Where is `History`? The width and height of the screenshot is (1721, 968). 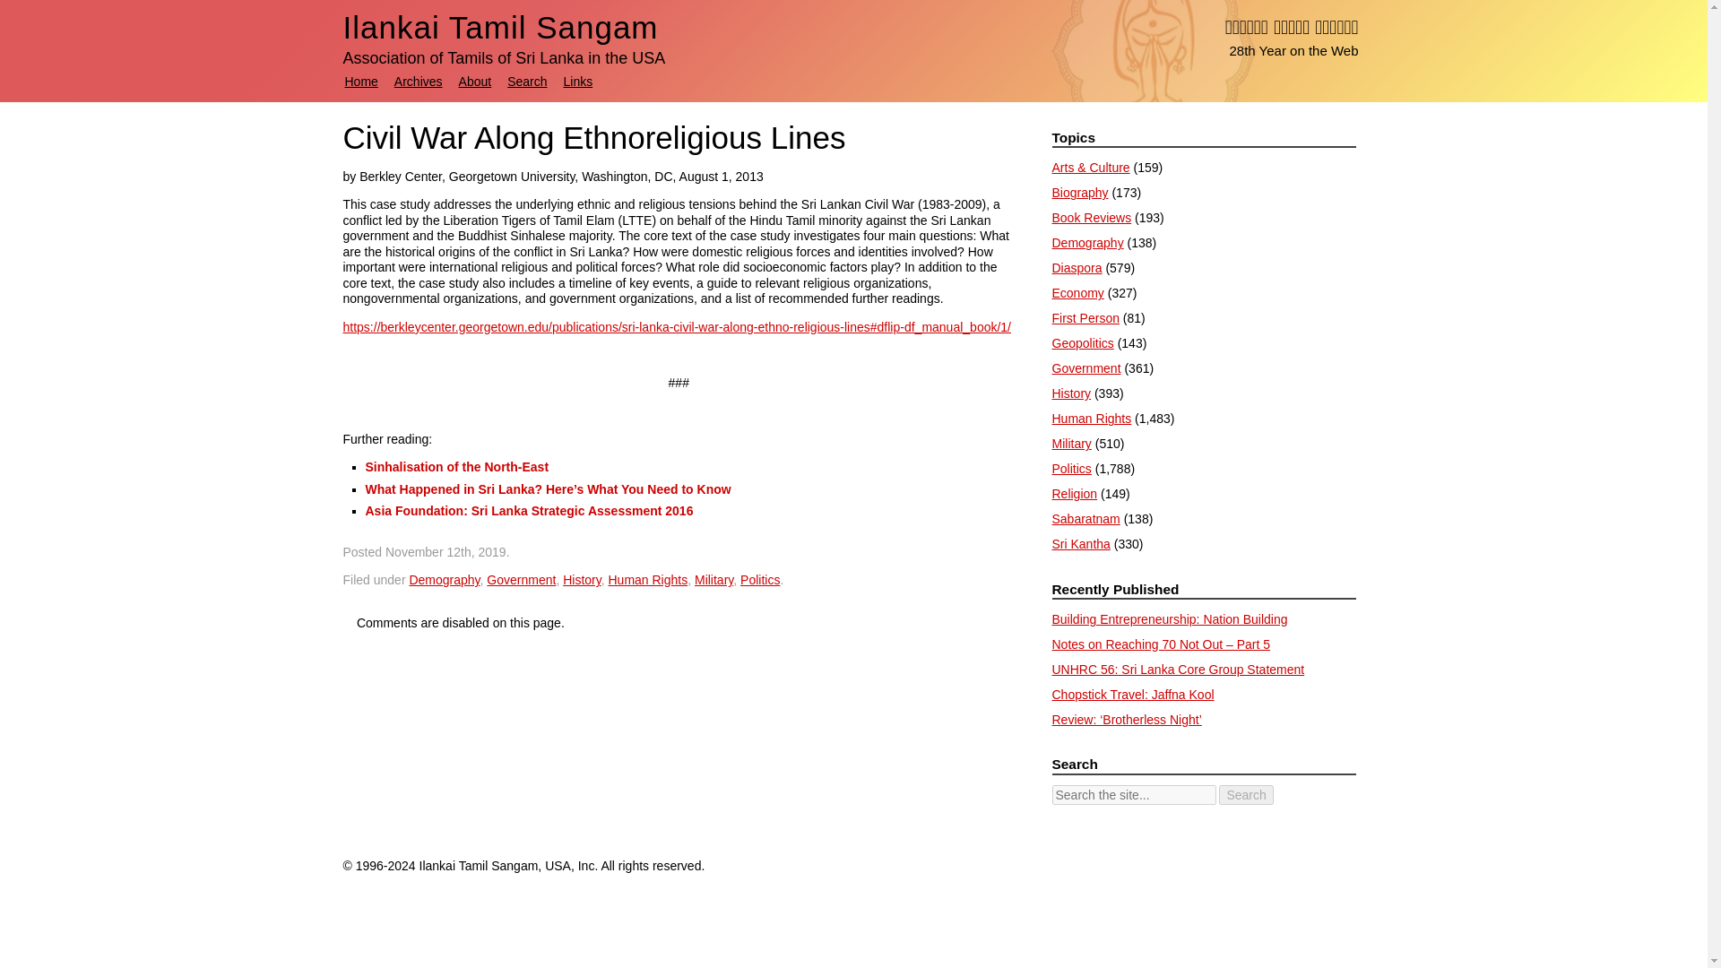 History is located at coordinates (581, 579).